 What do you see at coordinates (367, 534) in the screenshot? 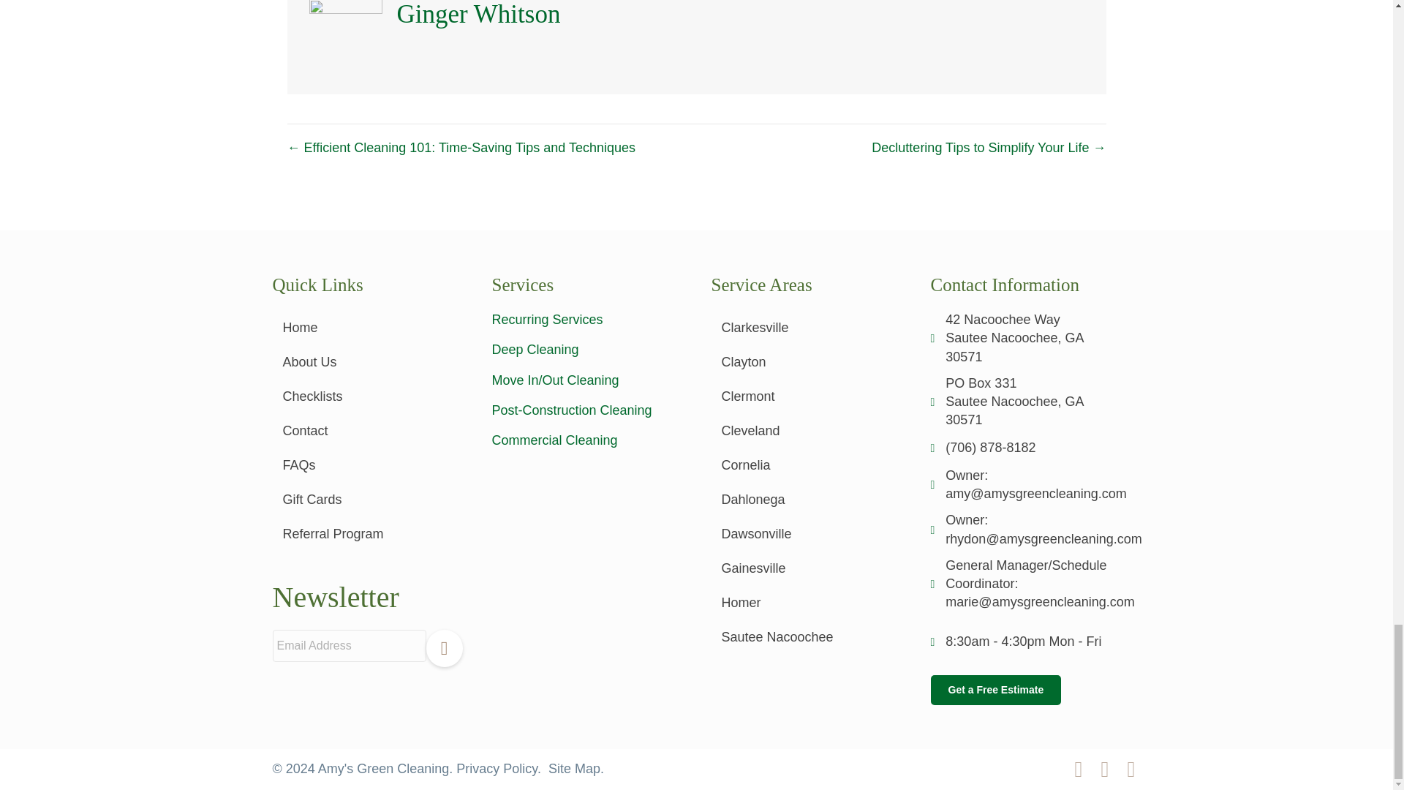
I see `Referral Program` at bounding box center [367, 534].